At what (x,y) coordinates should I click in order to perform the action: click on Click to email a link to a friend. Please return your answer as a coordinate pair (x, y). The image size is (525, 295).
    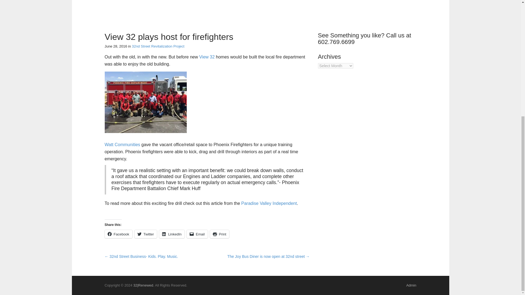
    Looking at the image, I should click on (197, 234).